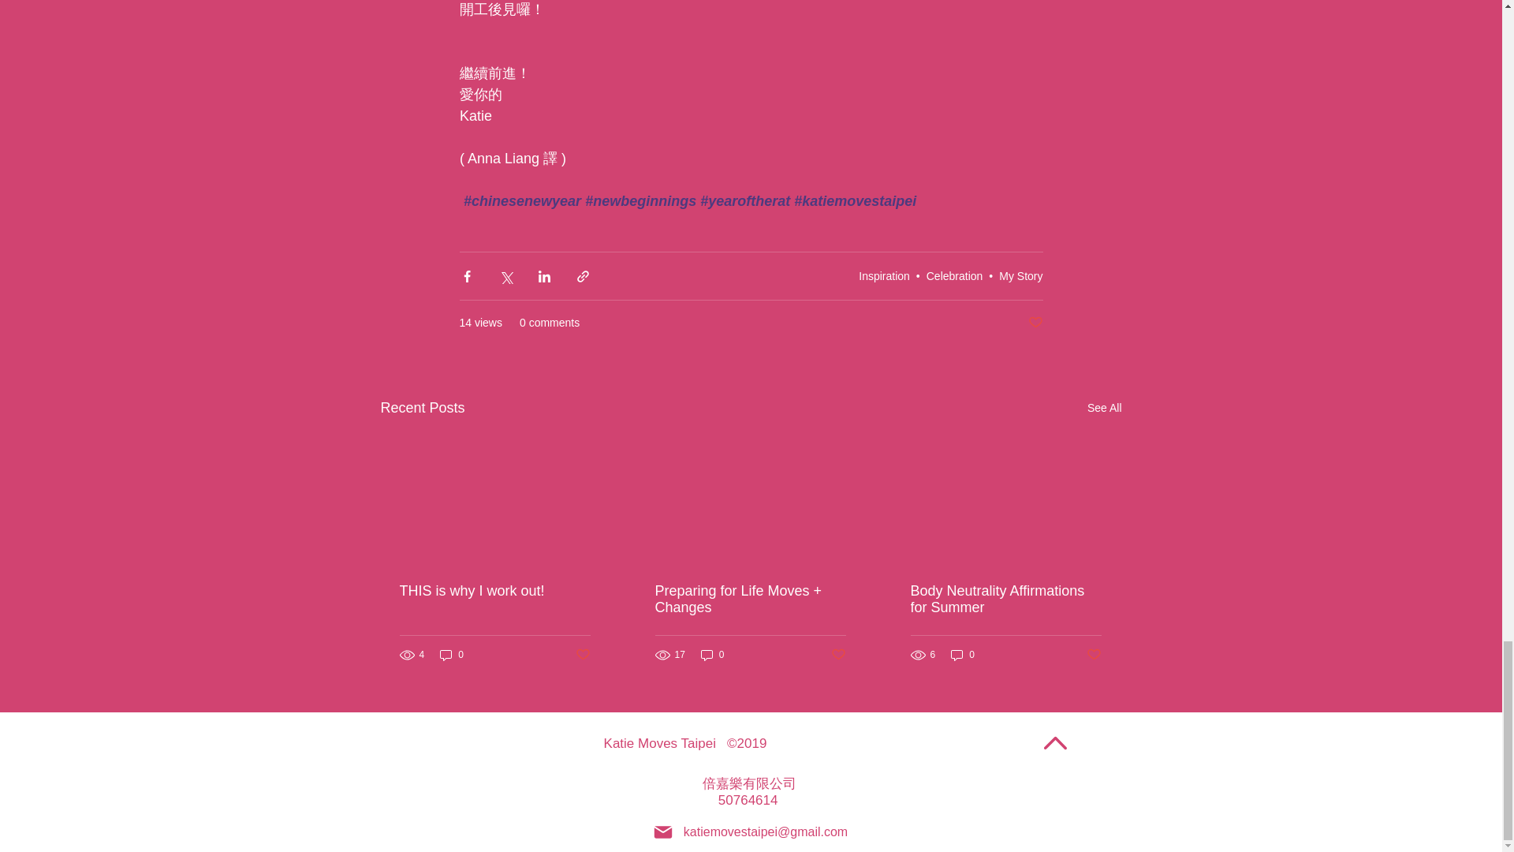 This screenshot has width=1514, height=852. Describe the element at coordinates (582, 655) in the screenshot. I see `Post not marked as liked` at that location.